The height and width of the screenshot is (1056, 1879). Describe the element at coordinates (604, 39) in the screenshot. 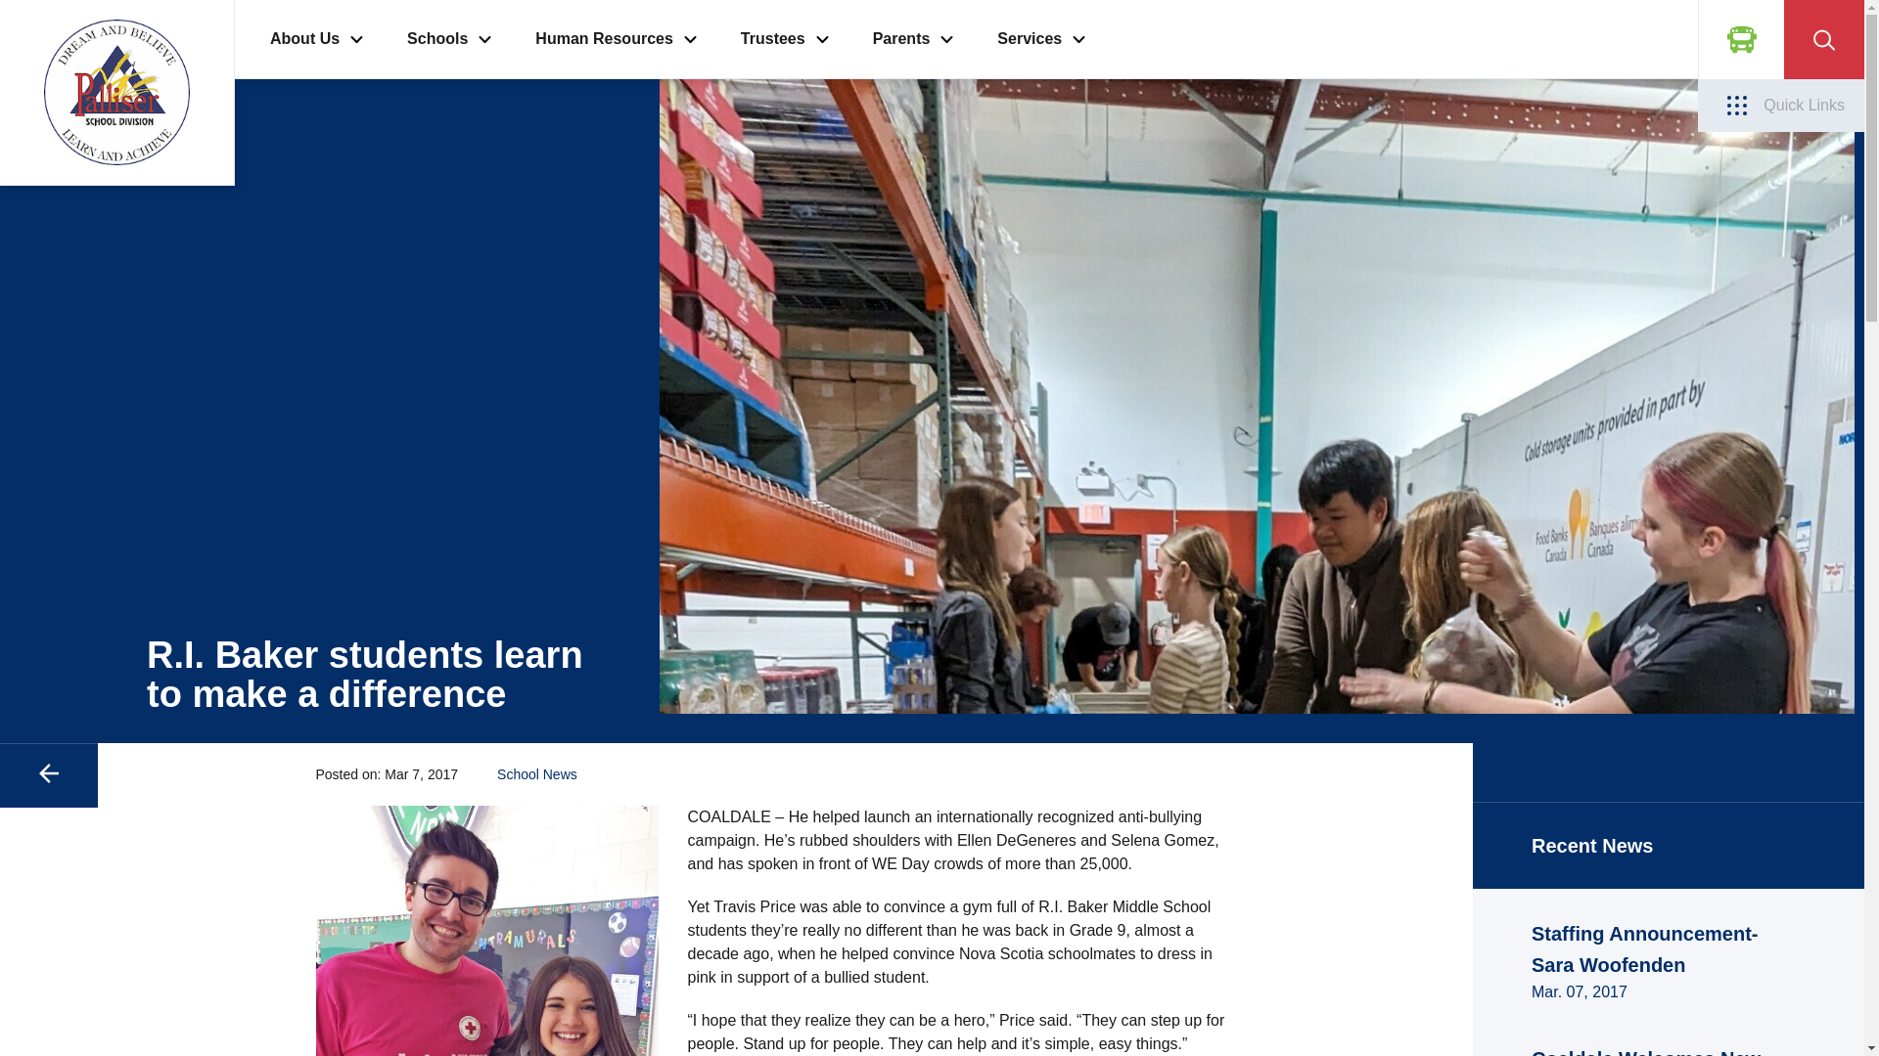

I see `Human Resources` at that location.